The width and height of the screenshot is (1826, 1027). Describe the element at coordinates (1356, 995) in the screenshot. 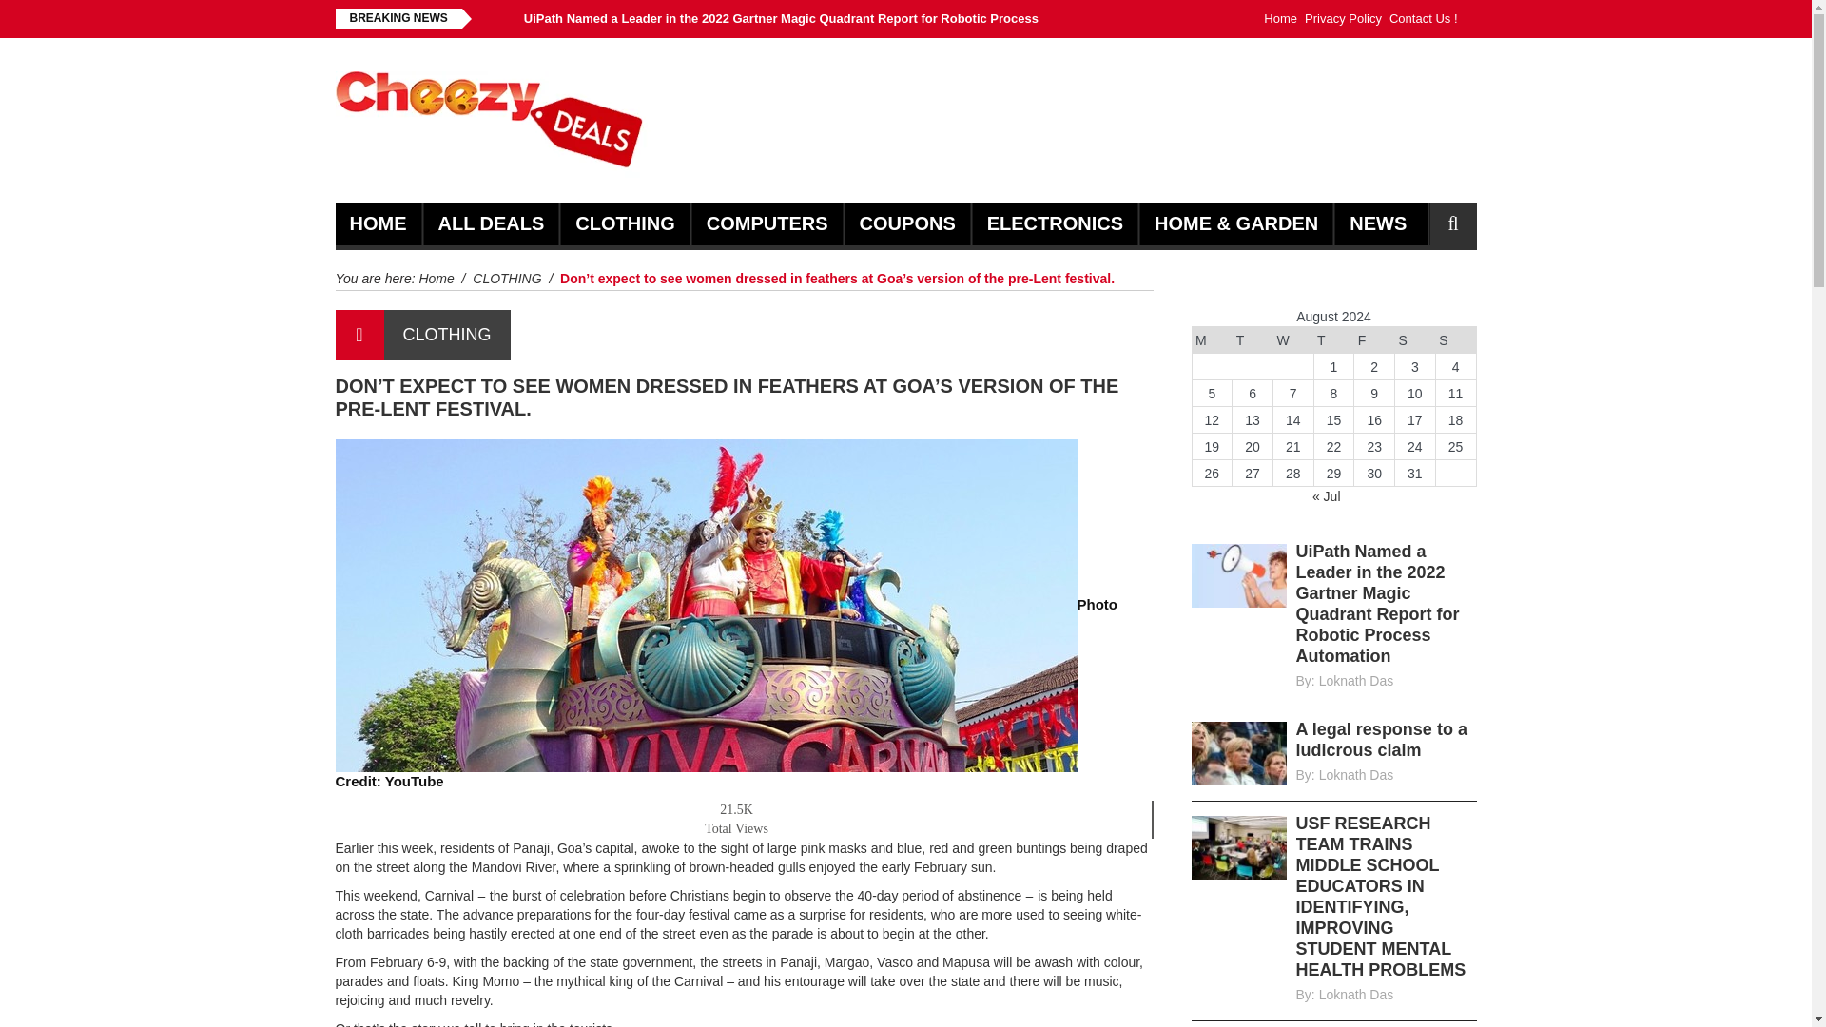

I see `Posts by Loknath Das` at that location.